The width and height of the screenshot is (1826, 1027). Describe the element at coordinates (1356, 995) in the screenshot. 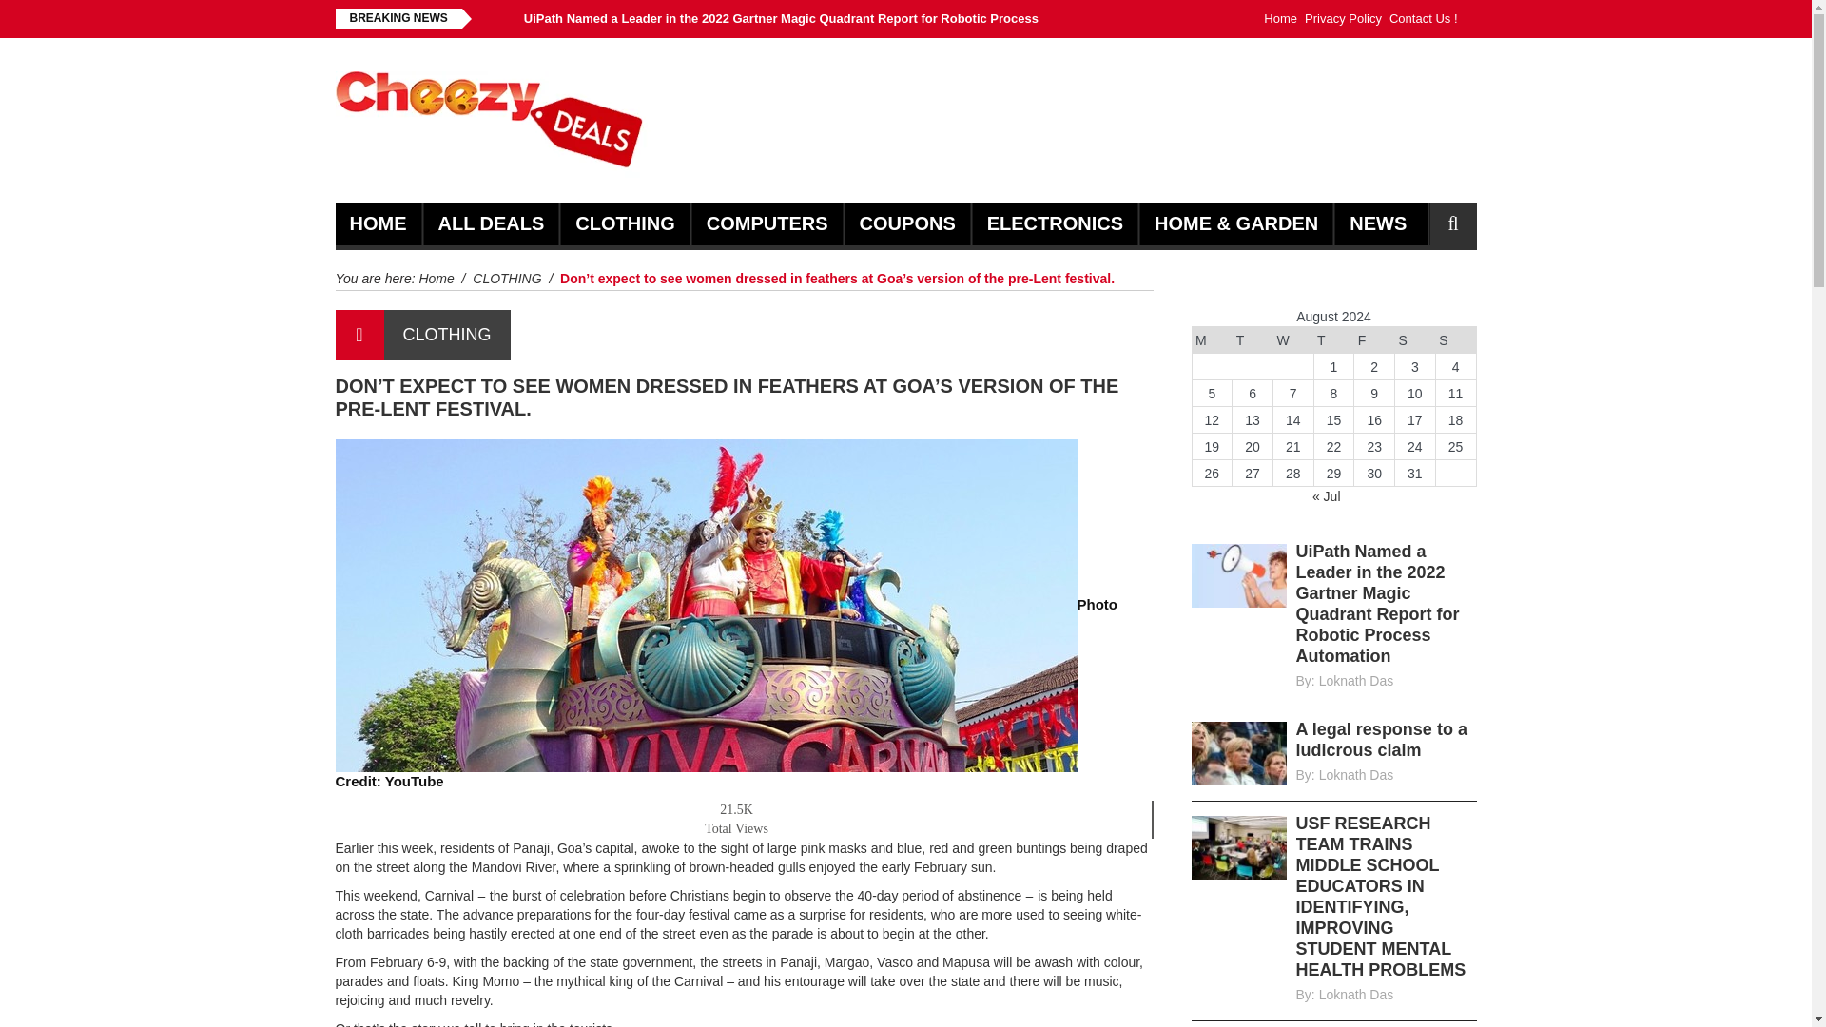

I see `Posts by Loknath Das` at that location.